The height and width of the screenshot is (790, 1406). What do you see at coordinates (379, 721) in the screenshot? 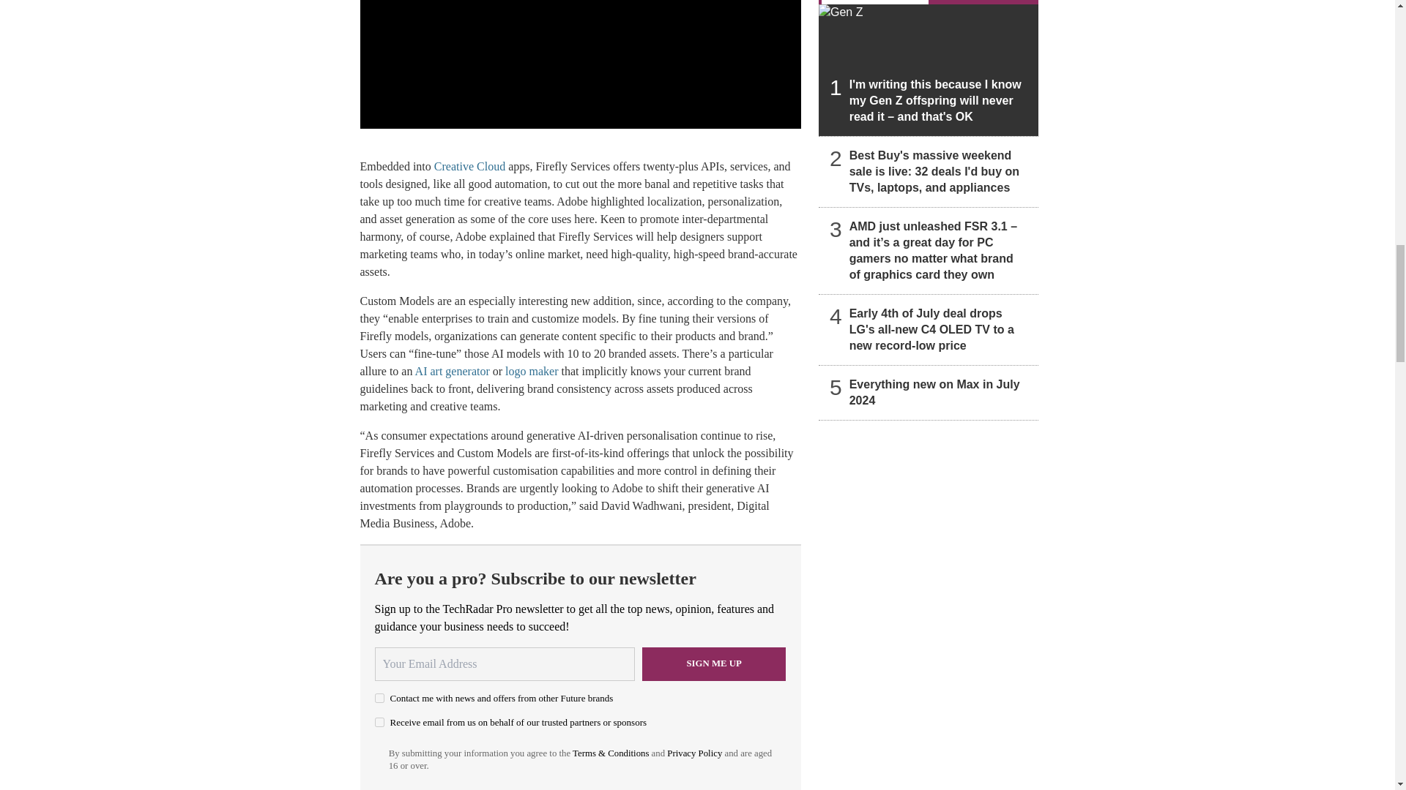
I see `on` at bounding box center [379, 721].